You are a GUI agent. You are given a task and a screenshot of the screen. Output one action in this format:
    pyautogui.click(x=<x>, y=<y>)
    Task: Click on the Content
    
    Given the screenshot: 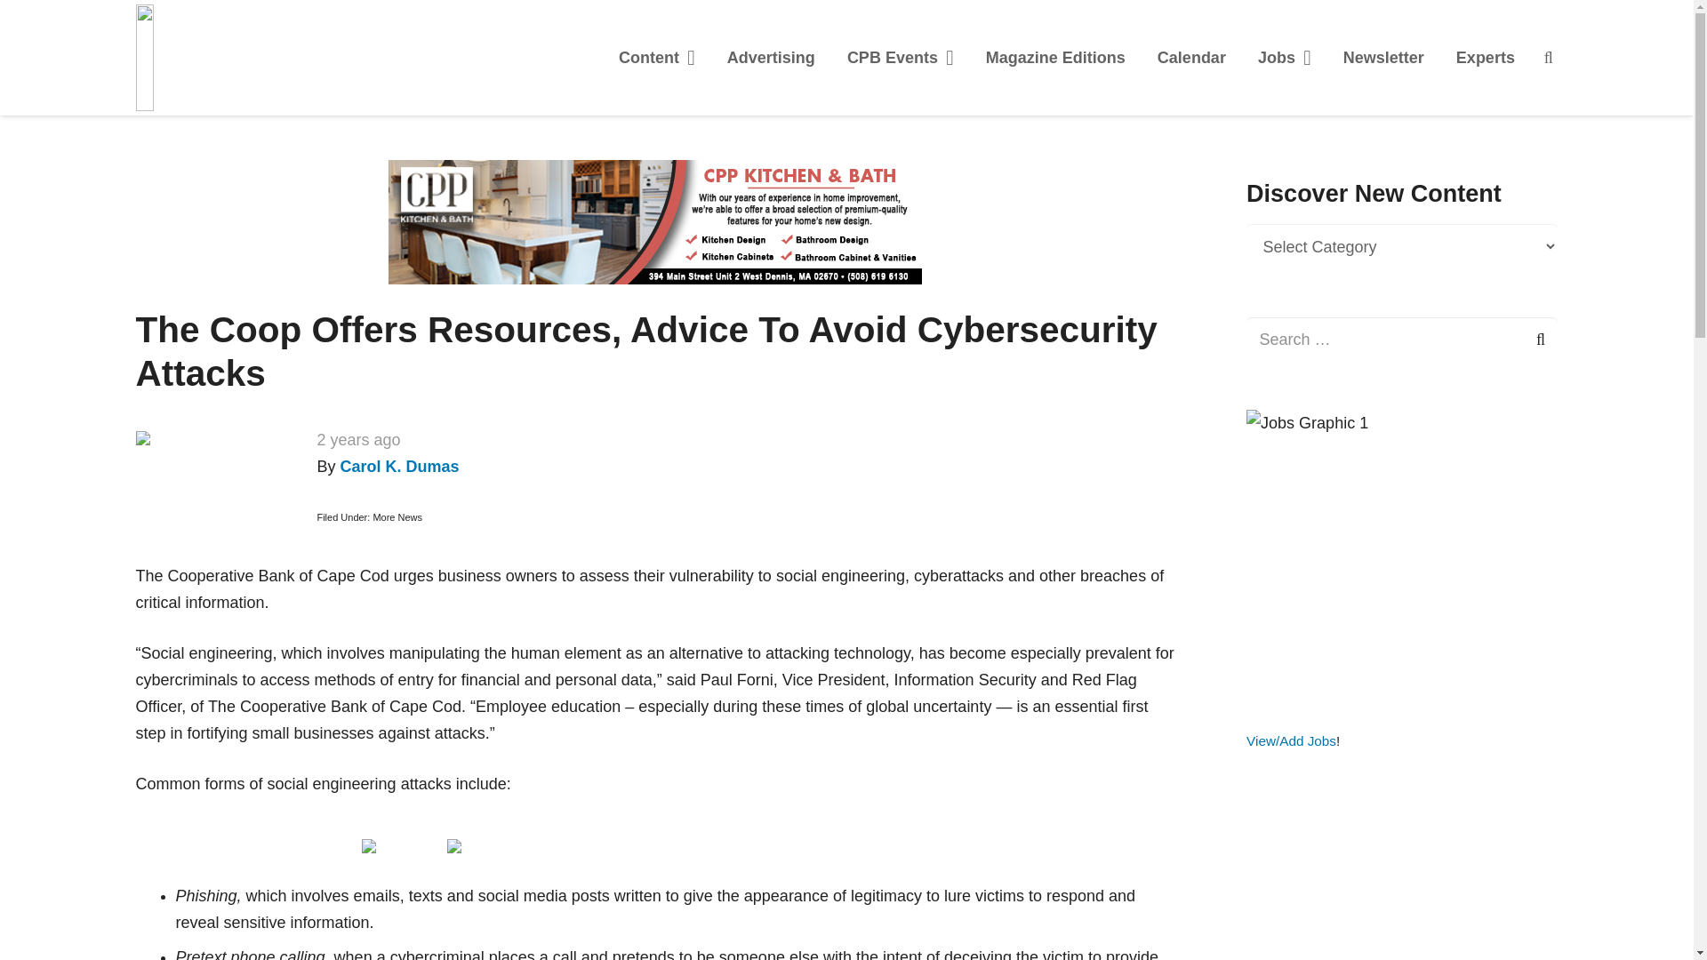 What is the action you would take?
    pyautogui.click(x=656, y=57)
    